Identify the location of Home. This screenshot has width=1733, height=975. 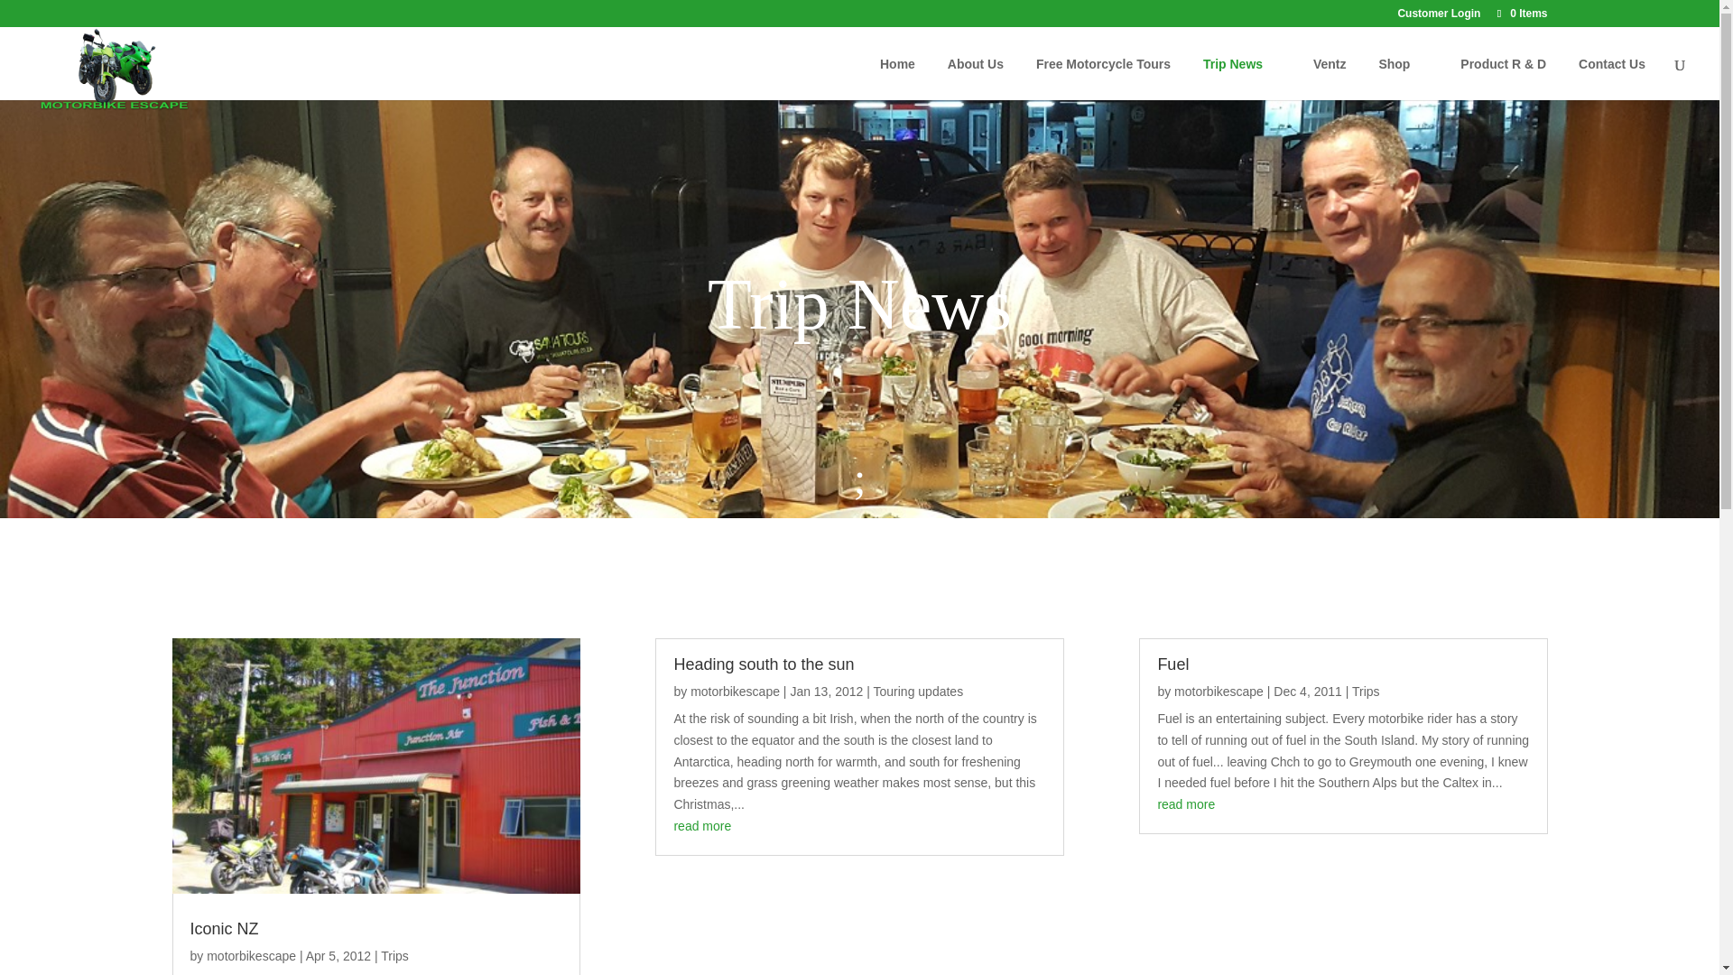
(897, 63).